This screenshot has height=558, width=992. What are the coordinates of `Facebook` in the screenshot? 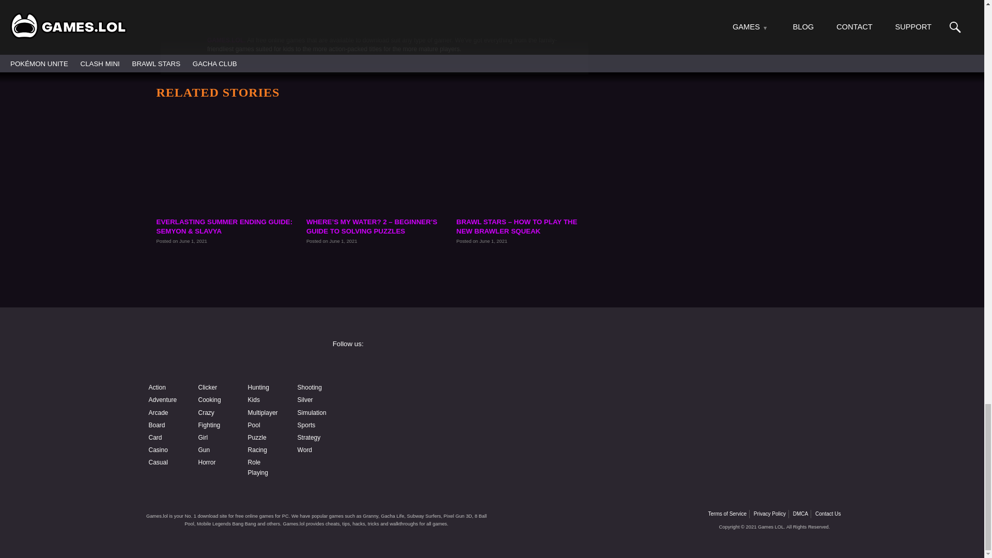 It's located at (411, 367).